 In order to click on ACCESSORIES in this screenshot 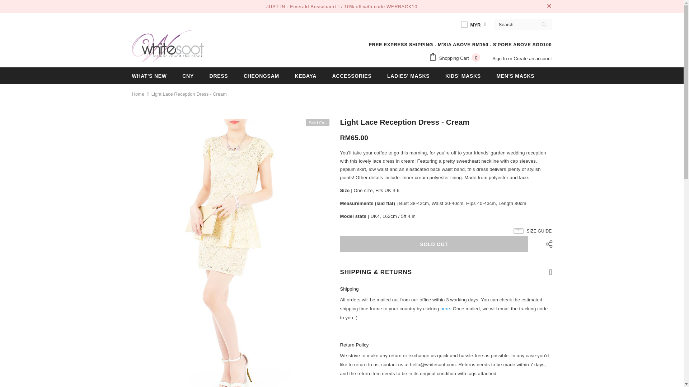, I will do `click(352, 76)`.